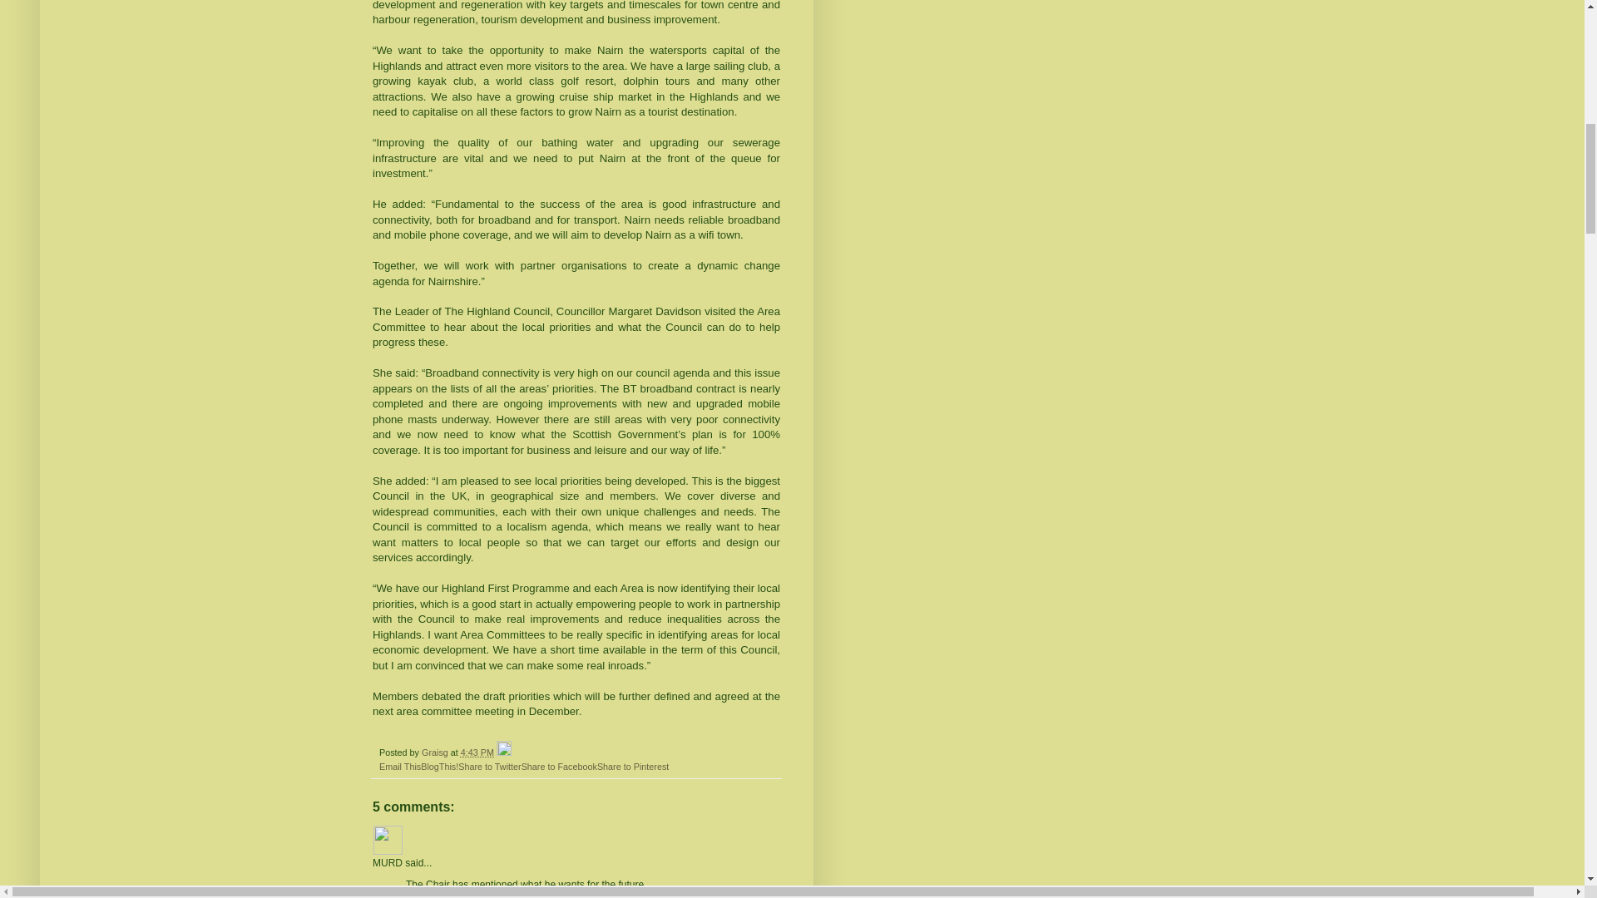 This screenshot has width=1597, height=898. Describe the element at coordinates (436, 752) in the screenshot. I see `author profile` at that location.